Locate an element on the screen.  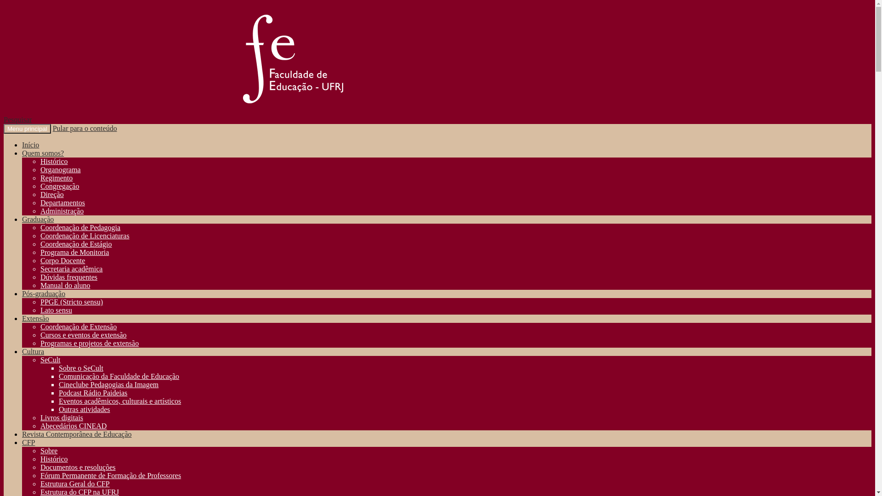
Lato sensu is located at coordinates (56, 310).